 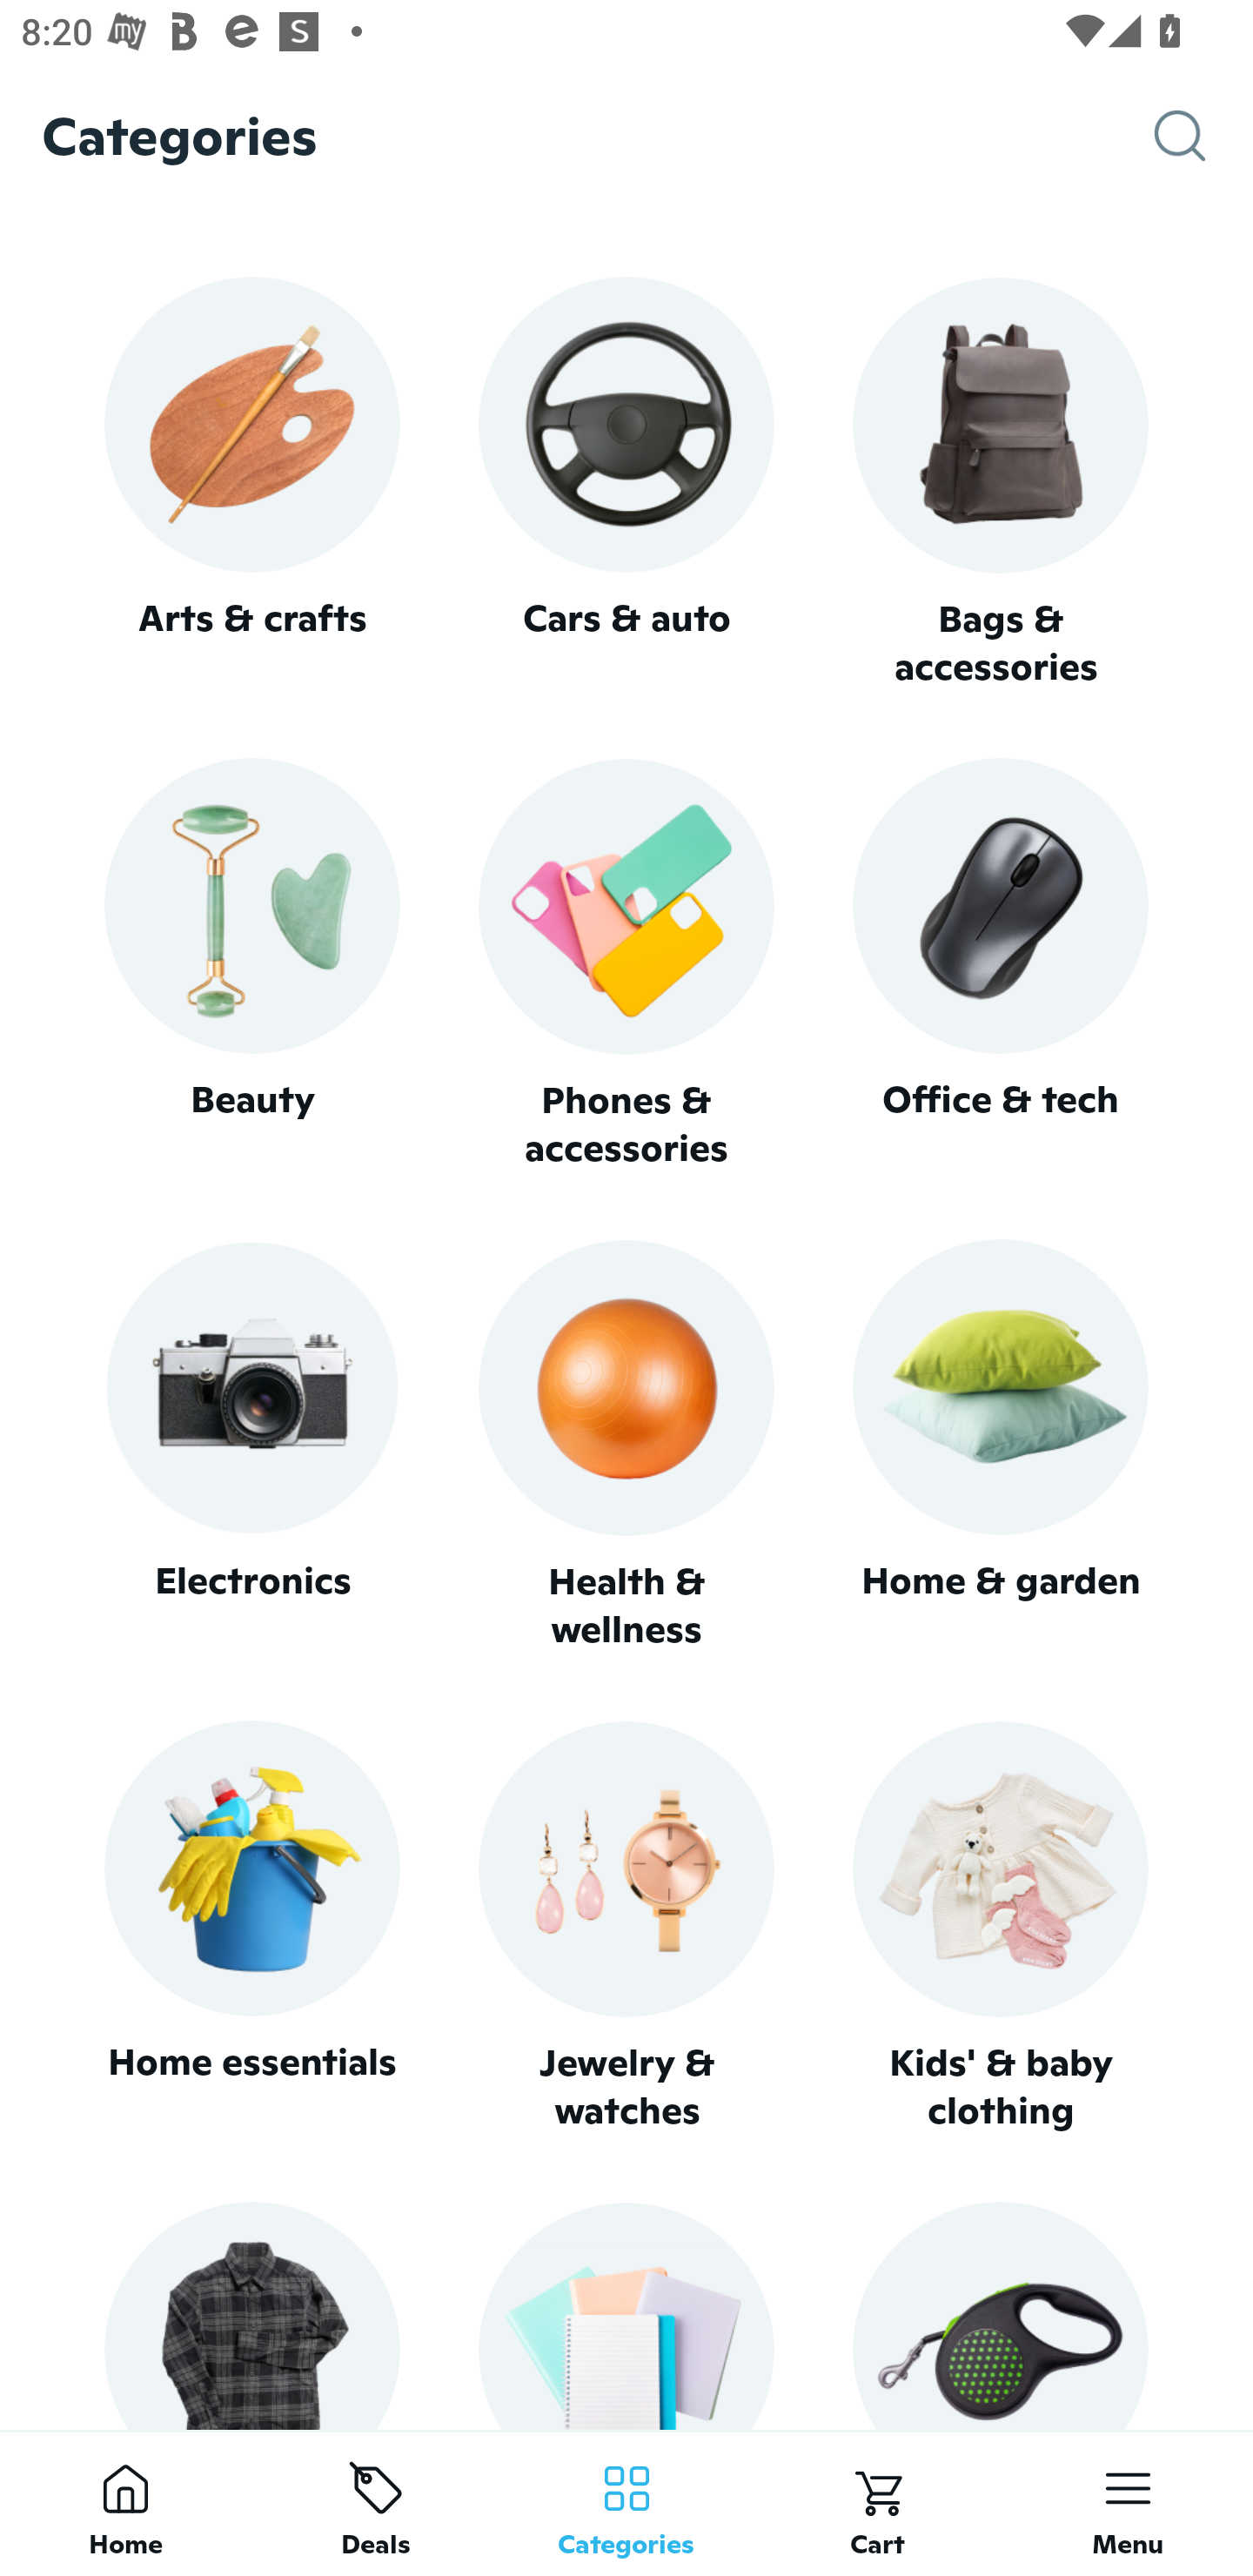 I want to click on Beauty, so click(x=251, y=964).